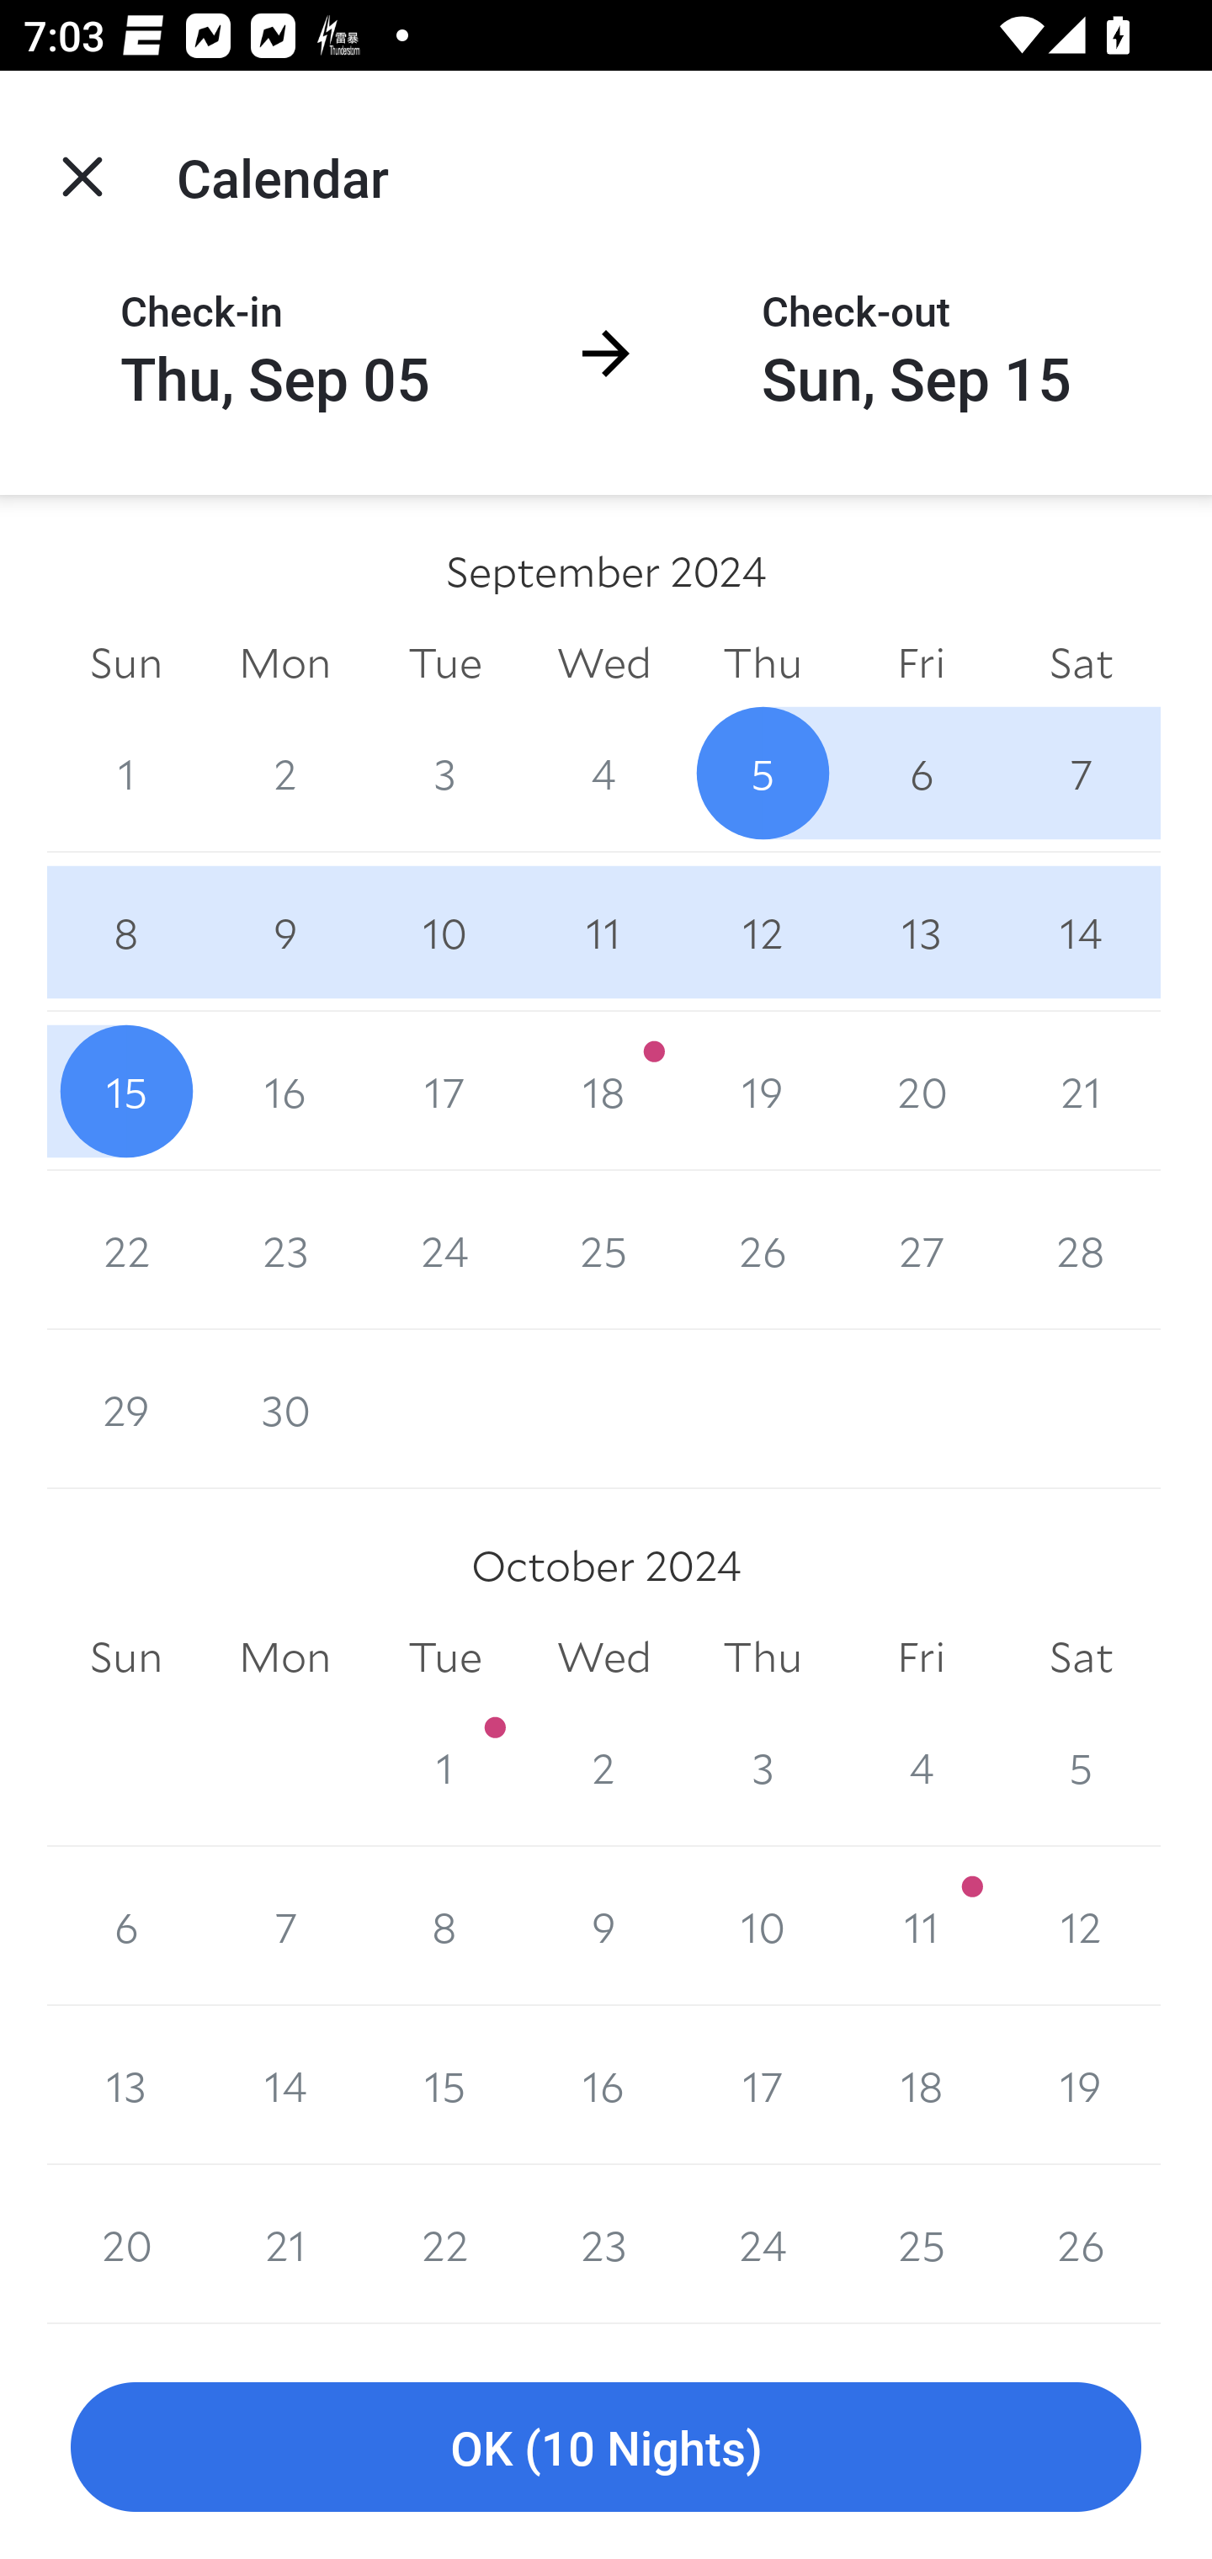 Image resolution: width=1212 pixels, height=2559 pixels. I want to click on 7 7 September 2024, so click(1081, 773).